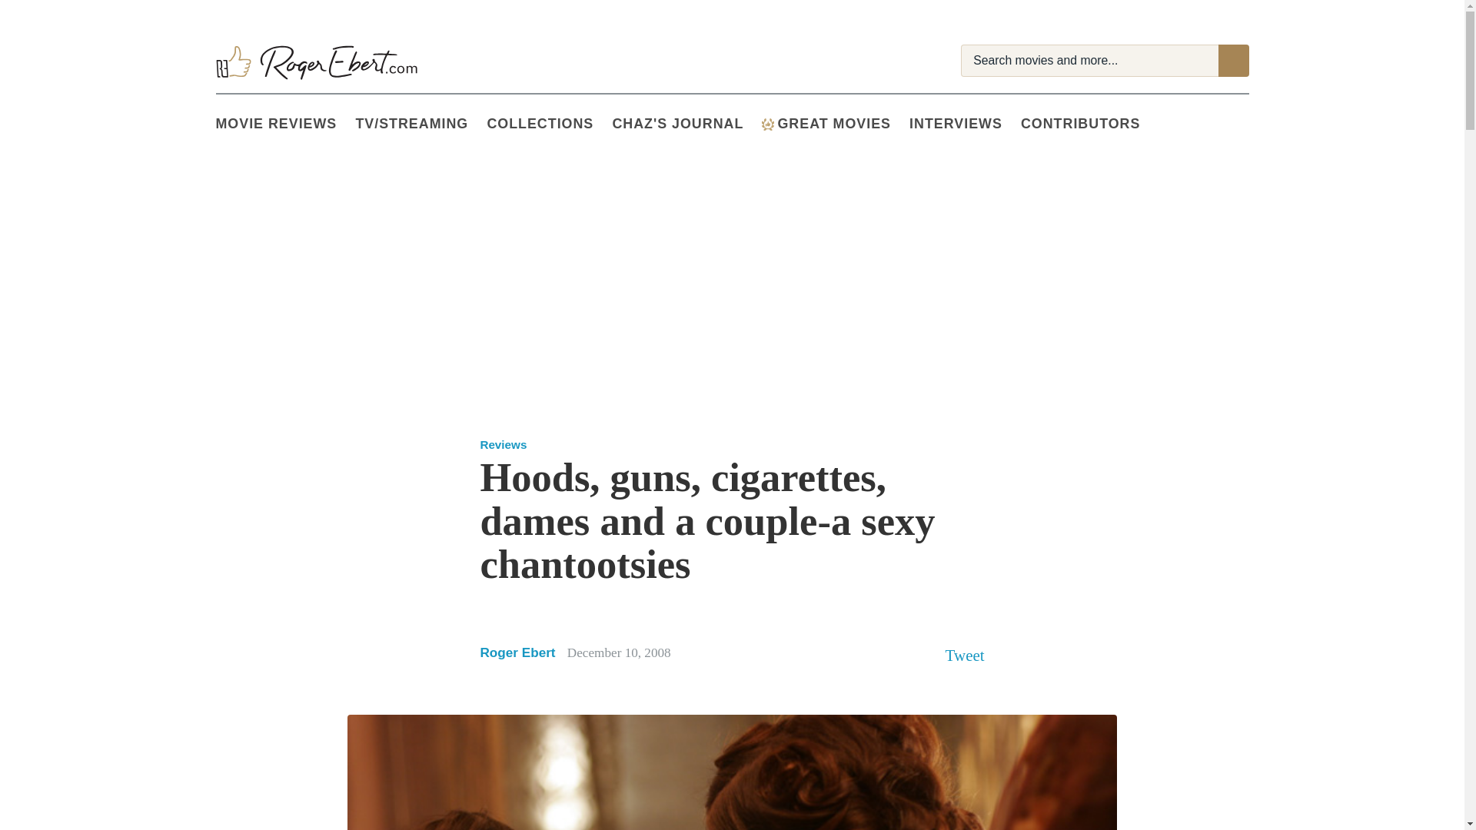 This screenshot has width=1476, height=830. What do you see at coordinates (1233, 61) in the screenshot?
I see `Search` at bounding box center [1233, 61].